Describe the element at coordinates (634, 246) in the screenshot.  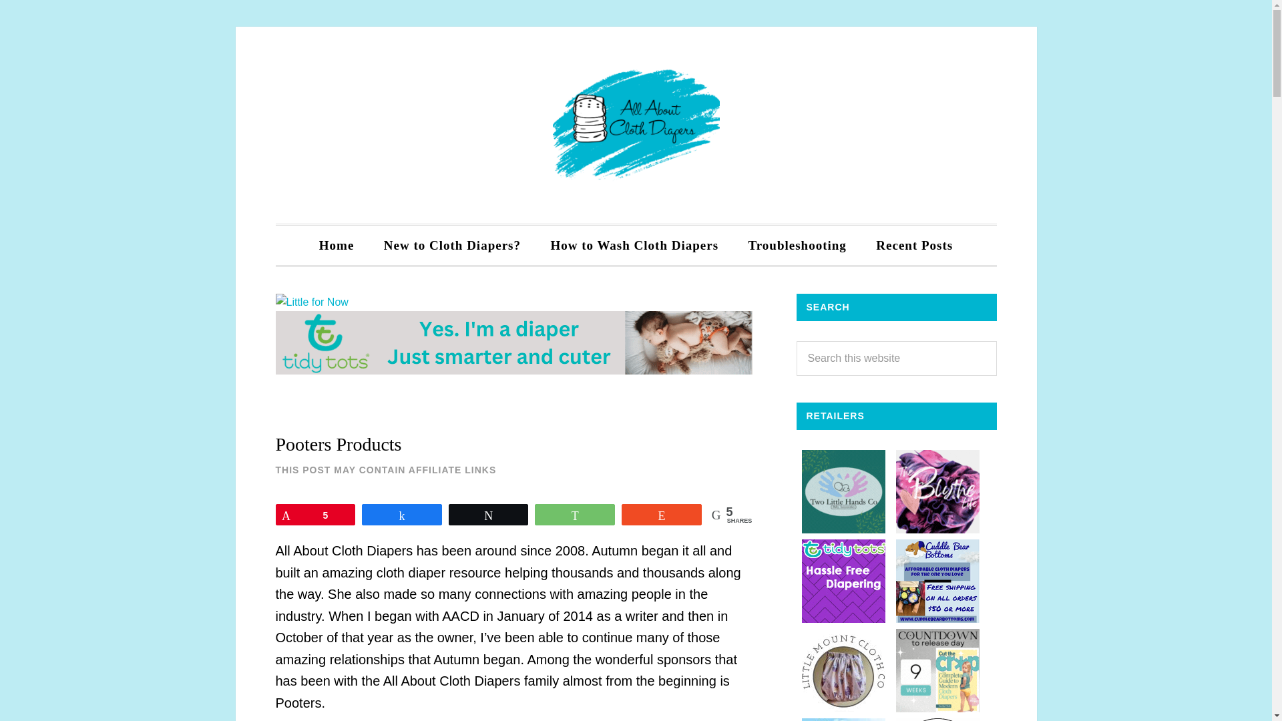
I see `How to Wash Cloth Diapers` at that location.